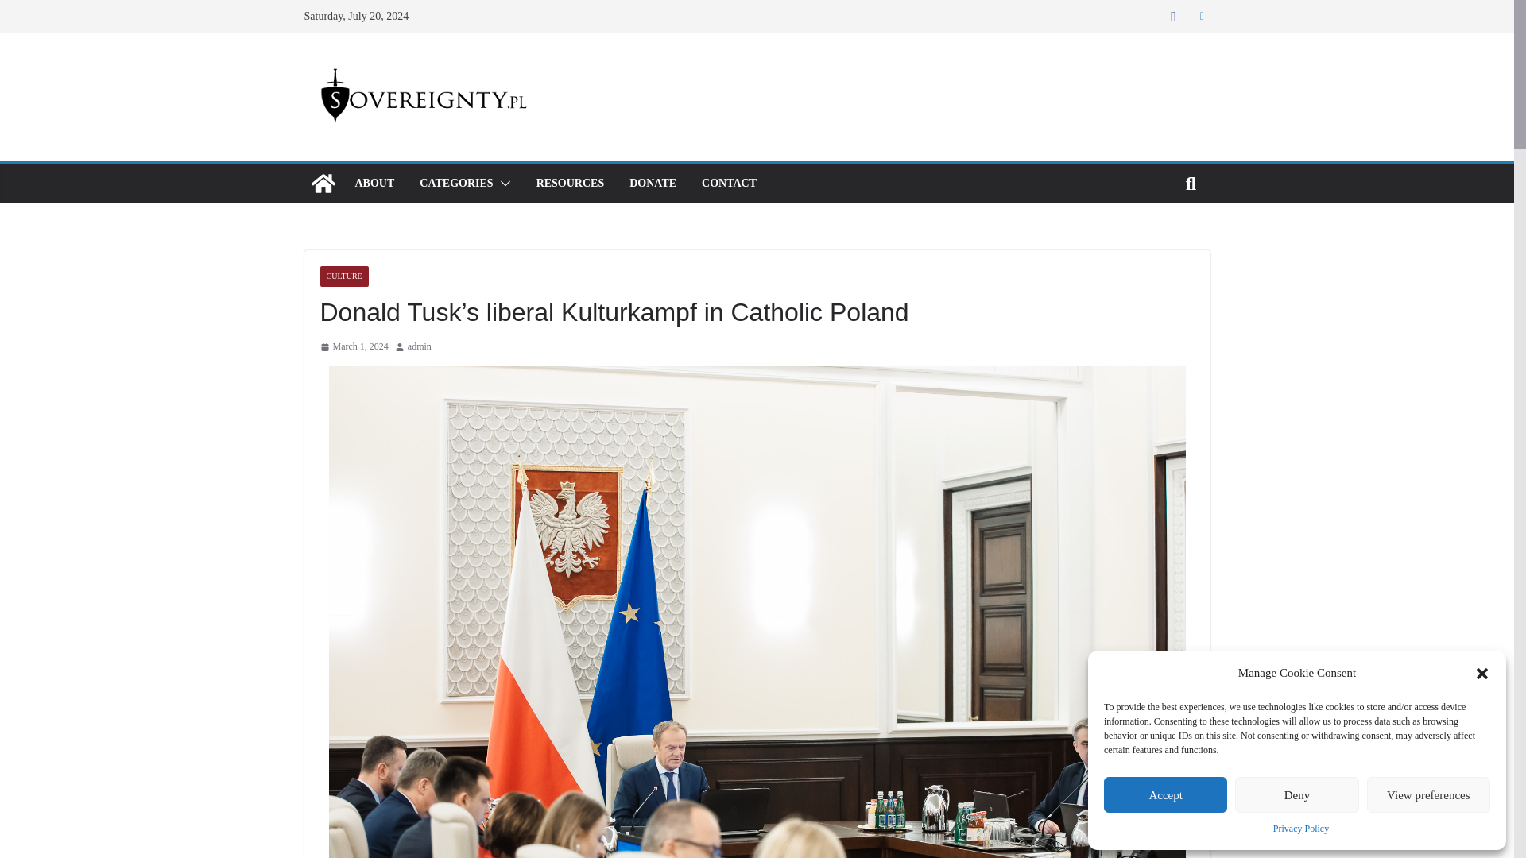 Image resolution: width=1526 pixels, height=858 pixels. I want to click on Deny, so click(1296, 794).